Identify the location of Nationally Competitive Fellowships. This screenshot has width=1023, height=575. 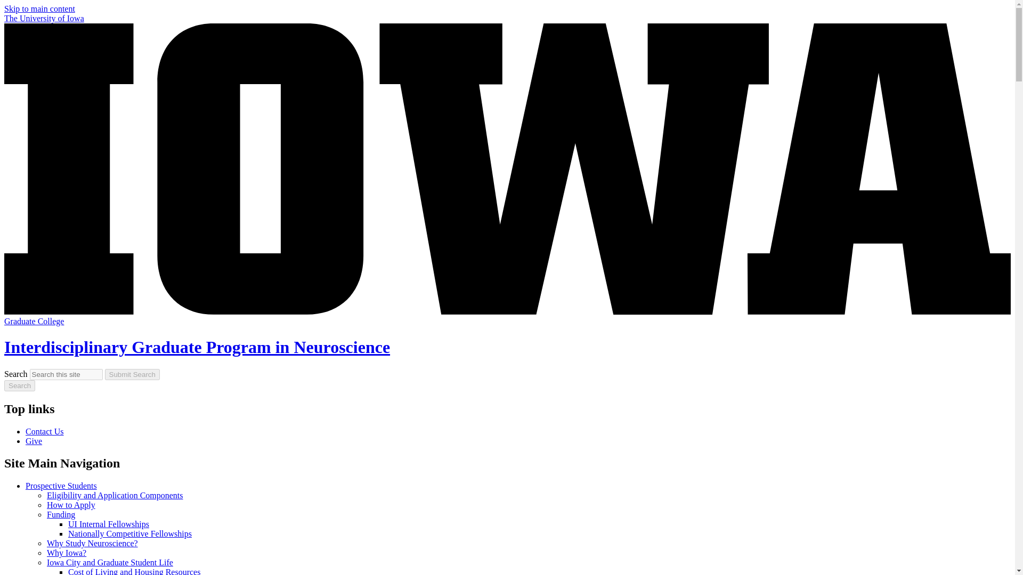
(130, 533).